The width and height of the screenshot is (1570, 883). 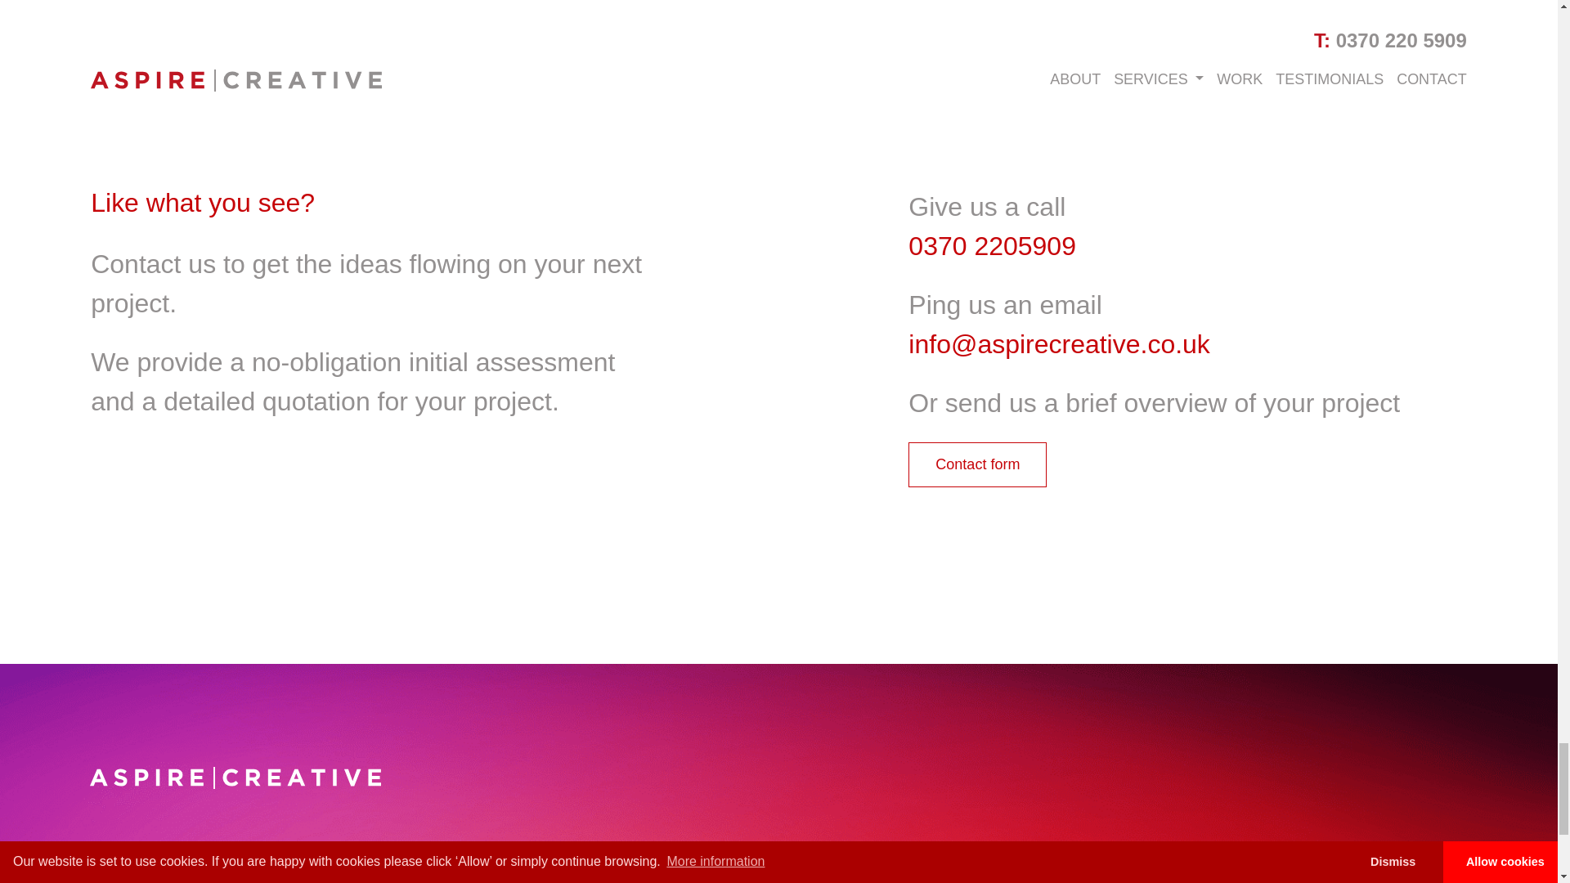 What do you see at coordinates (978, 464) in the screenshot?
I see `Contact form` at bounding box center [978, 464].